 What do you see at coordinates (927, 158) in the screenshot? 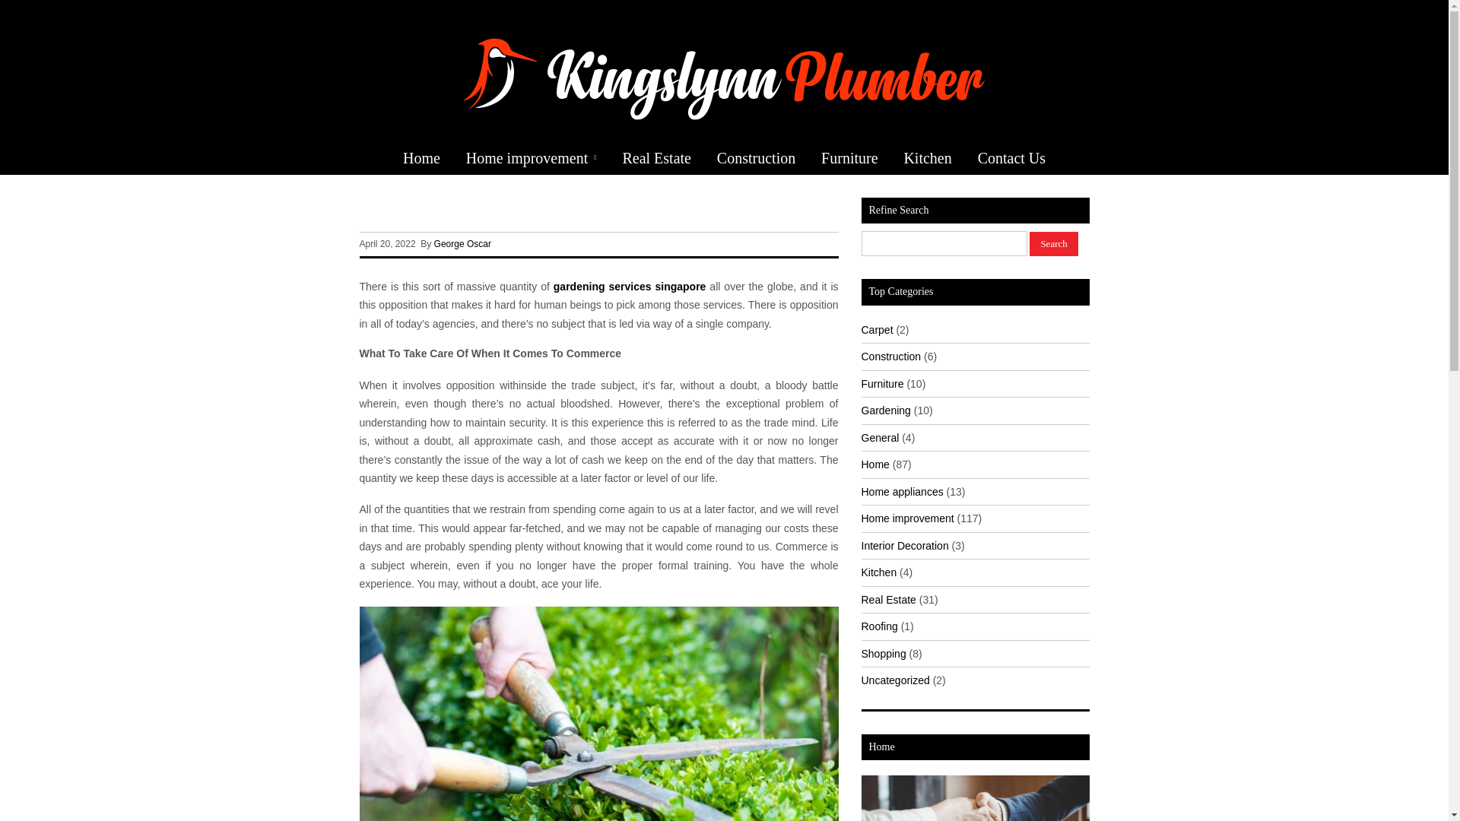
I see `Kitchen` at bounding box center [927, 158].